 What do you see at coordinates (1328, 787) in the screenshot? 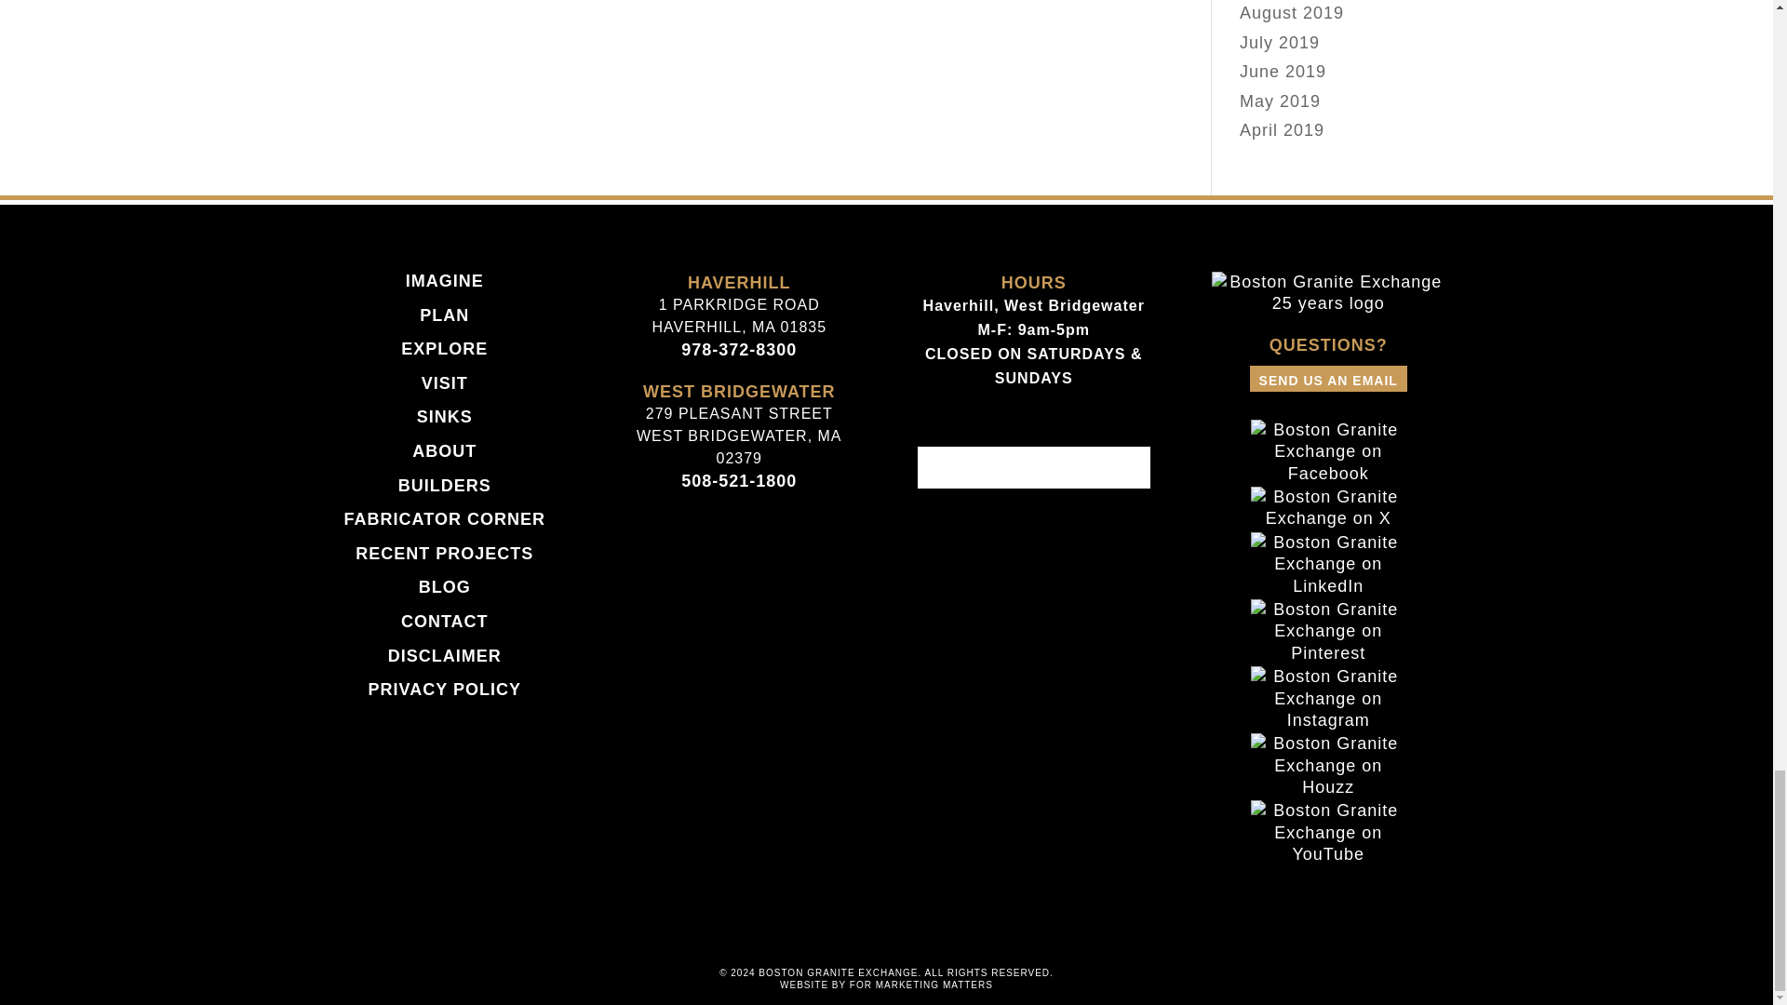
I see `Boston Granite Exchange on Houzz` at bounding box center [1328, 787].